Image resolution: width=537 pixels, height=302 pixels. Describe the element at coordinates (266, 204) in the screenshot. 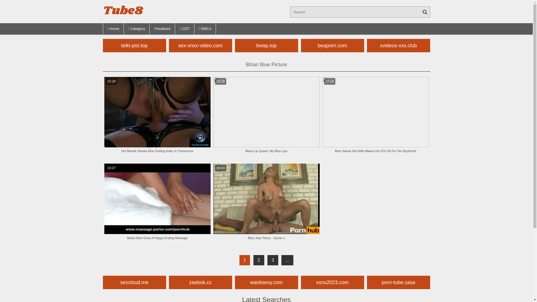

I see `20:43
Blue Jean Teens - Scene 1` at that location.